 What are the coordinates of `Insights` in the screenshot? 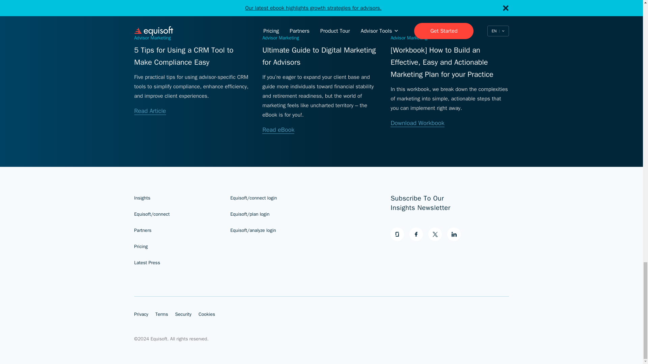 It's located at (142, 198).